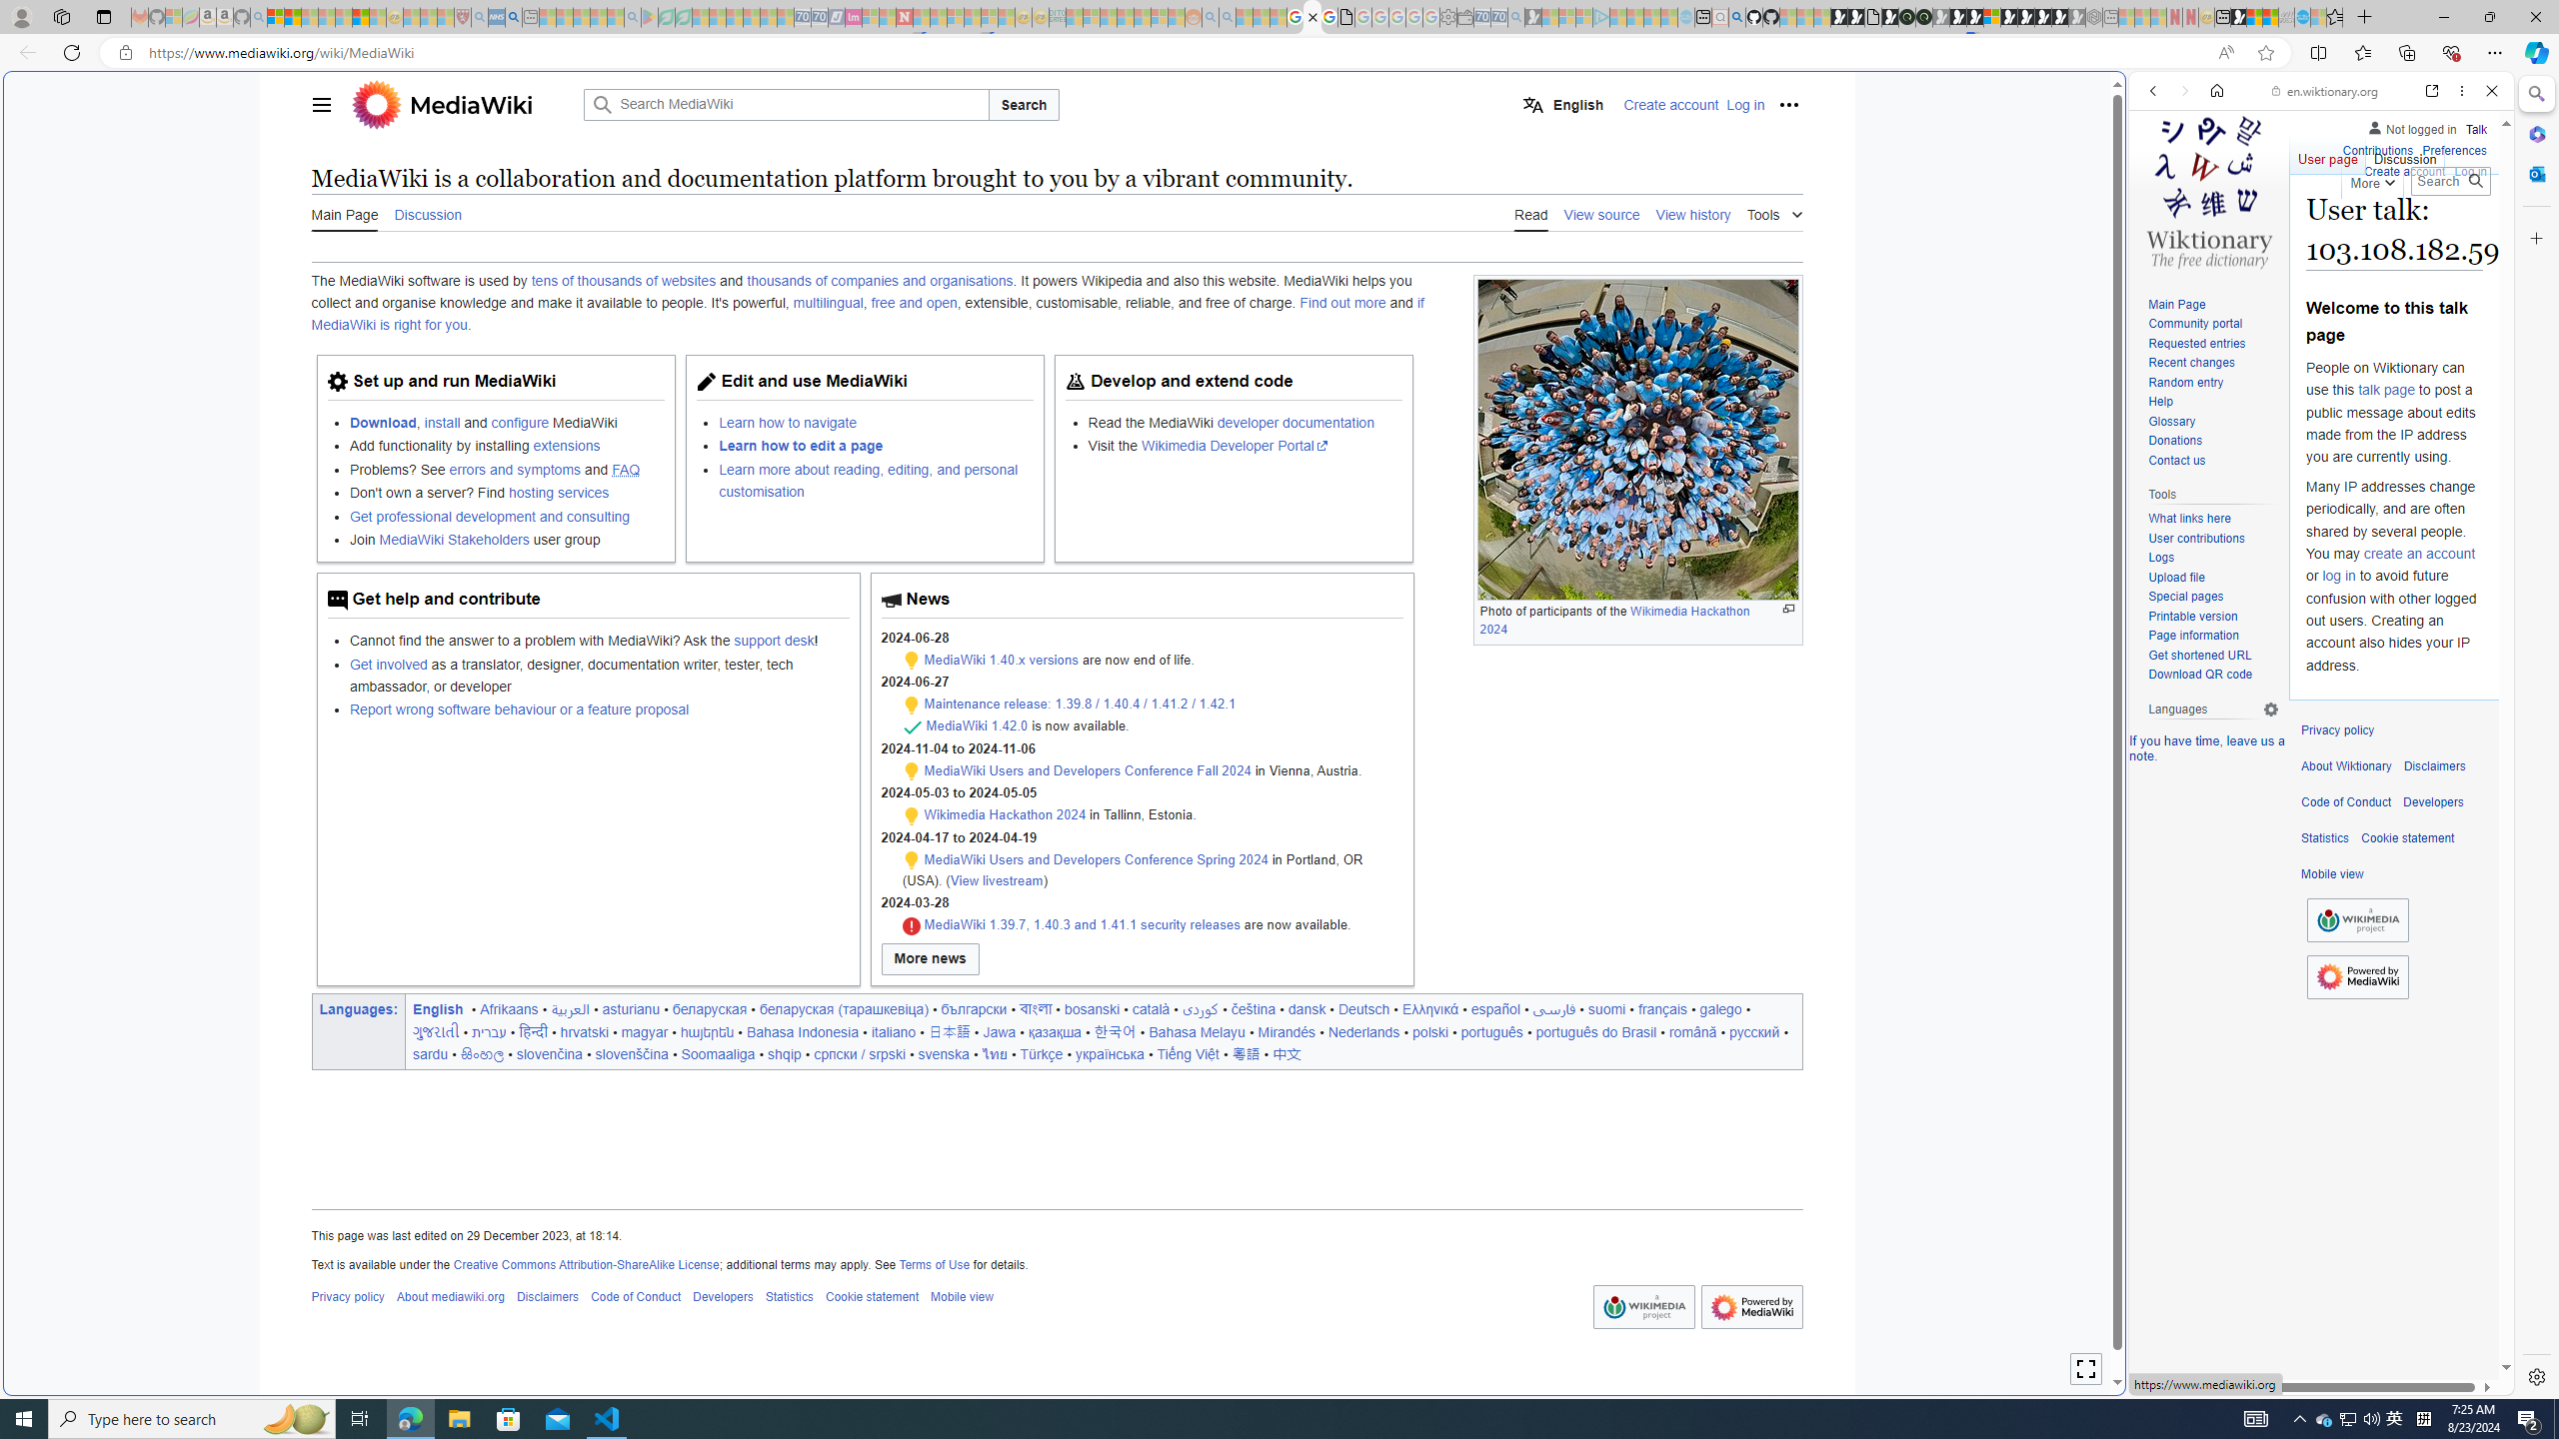 The width and height of the screenshot is (2559, 1439). What do you see at coordinates (2301, 17) in the screenshot?
I see `Services - Maintenance | Sky Blue Bikes - Sky Blue Bikes` at bounding box center [2301, 17].